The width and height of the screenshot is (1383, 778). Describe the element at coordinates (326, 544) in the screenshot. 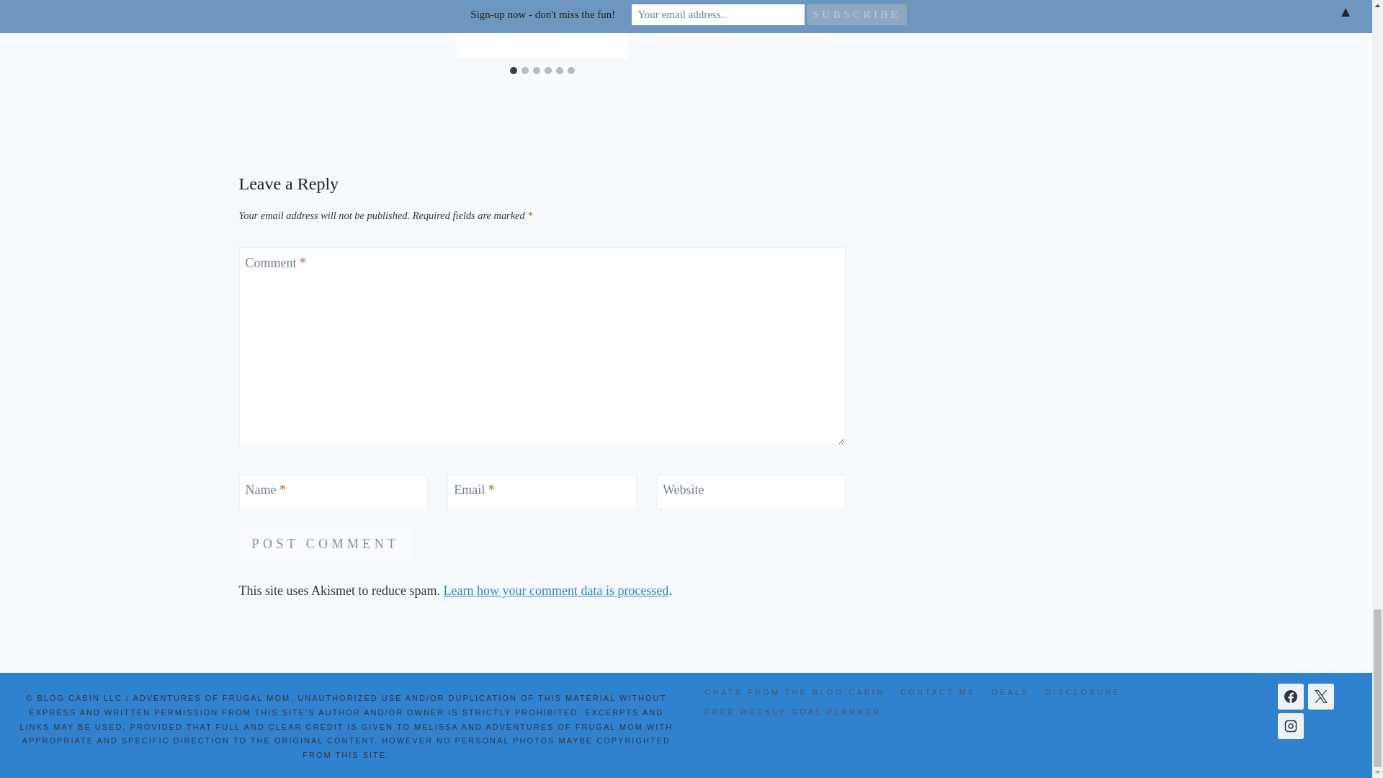

I see `Post Comment` at that location.